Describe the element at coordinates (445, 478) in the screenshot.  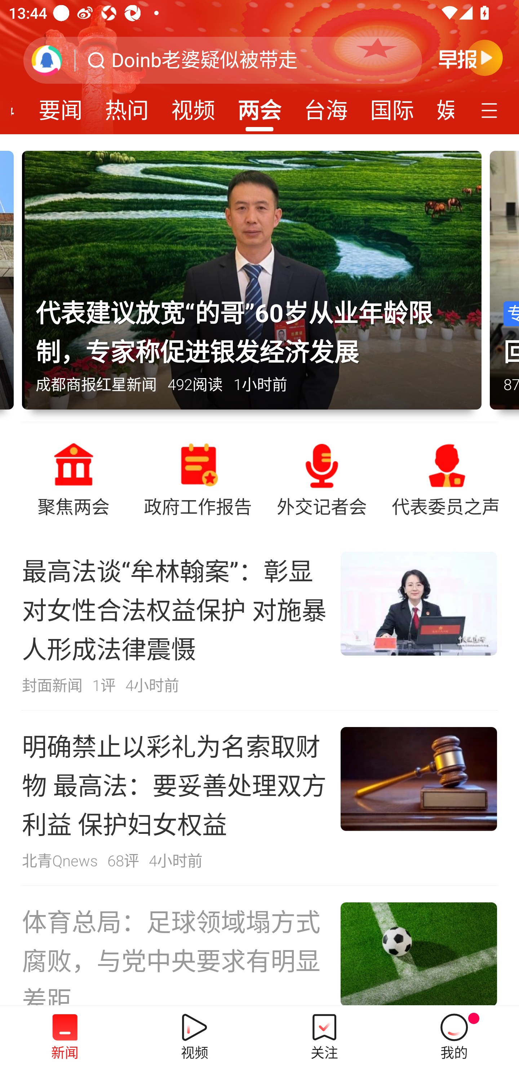
I see `代表委员之声` at that location.